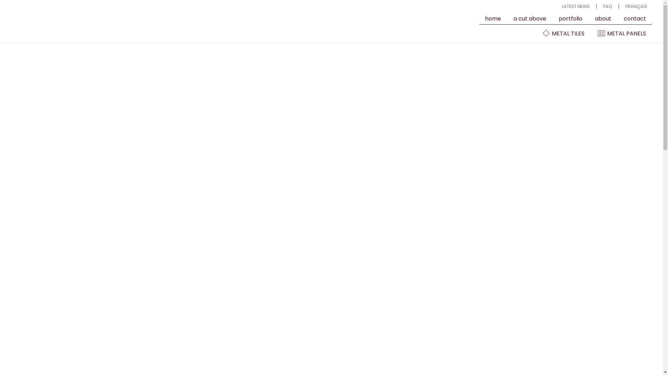 The image size is (668, 375). What do you see at coordinates (530, 19) in the screenshot?
I see `a cut above` at bounding box center [530, 19].